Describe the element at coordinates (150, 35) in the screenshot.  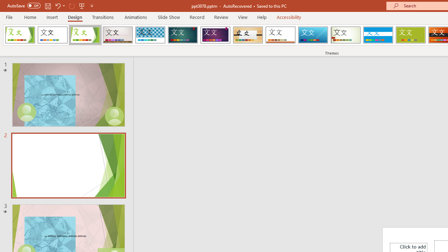
I see `Integral` at that location.